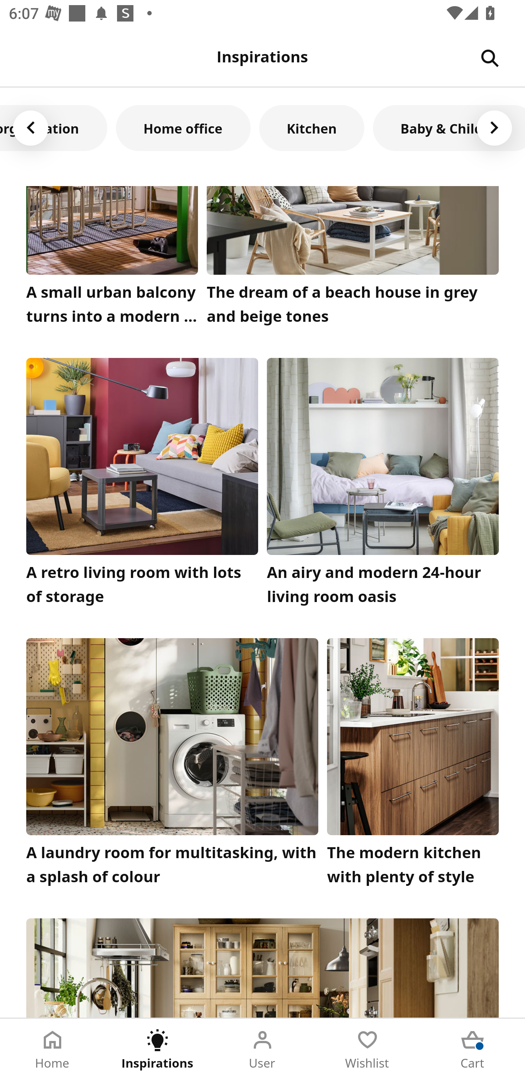 The width and height of the screenshot is (525, 1080). Describe the element at coordinates (367, 1049) in the screenshot. I see `Wishlist
Tab 4 of 5` at that location.